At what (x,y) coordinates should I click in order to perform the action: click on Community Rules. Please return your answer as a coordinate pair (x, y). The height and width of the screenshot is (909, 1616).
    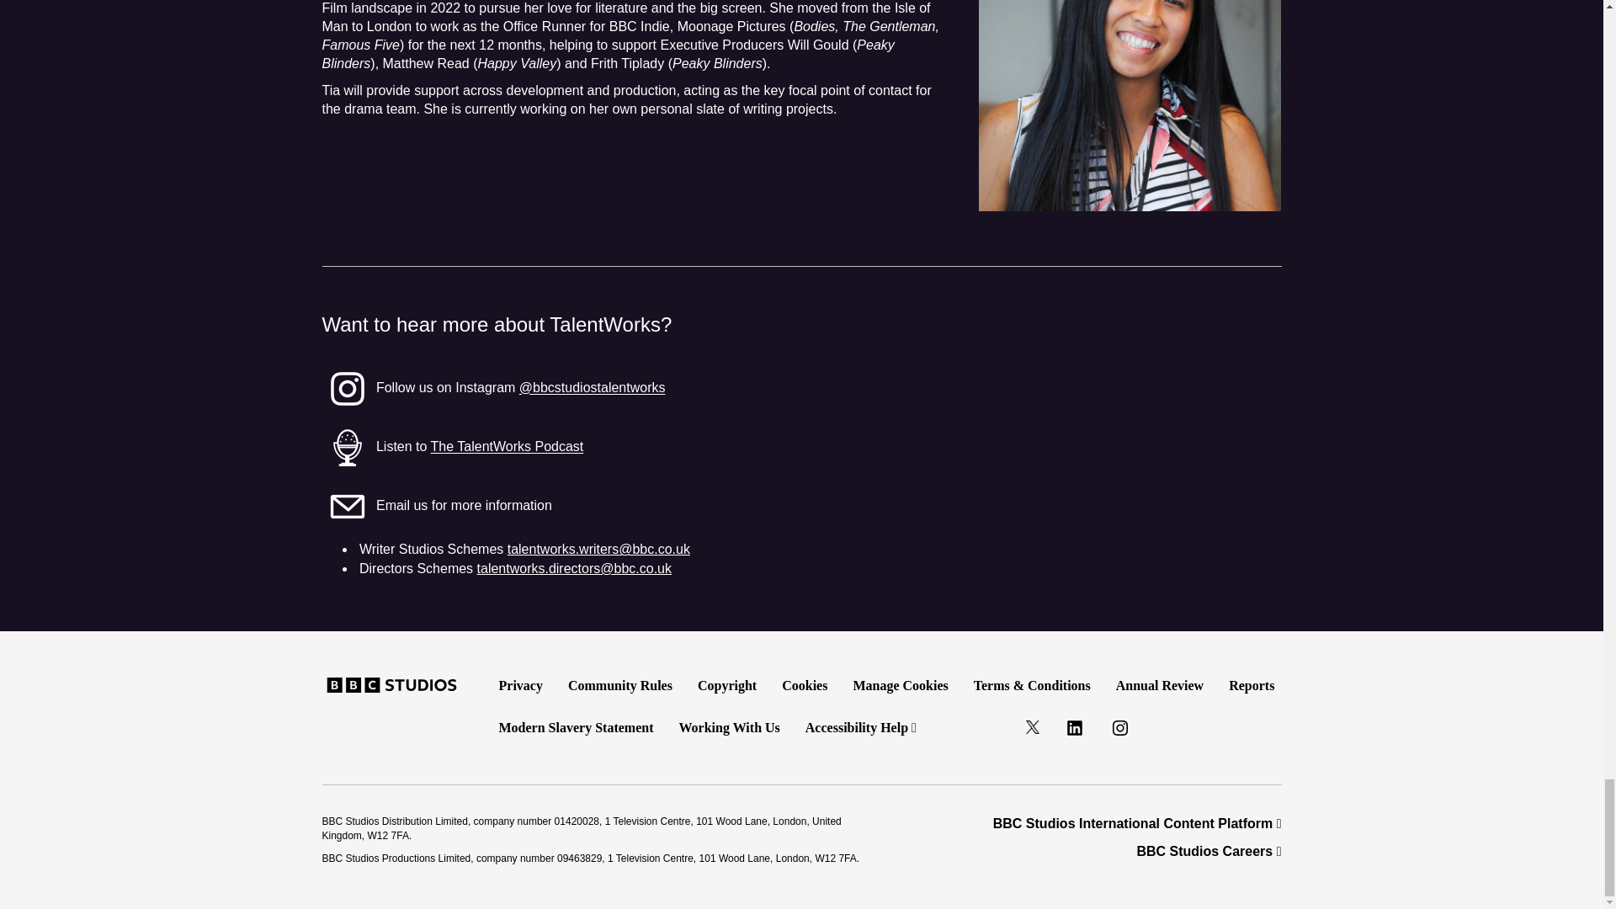
    Looking at the image, I should click on (620, 685).